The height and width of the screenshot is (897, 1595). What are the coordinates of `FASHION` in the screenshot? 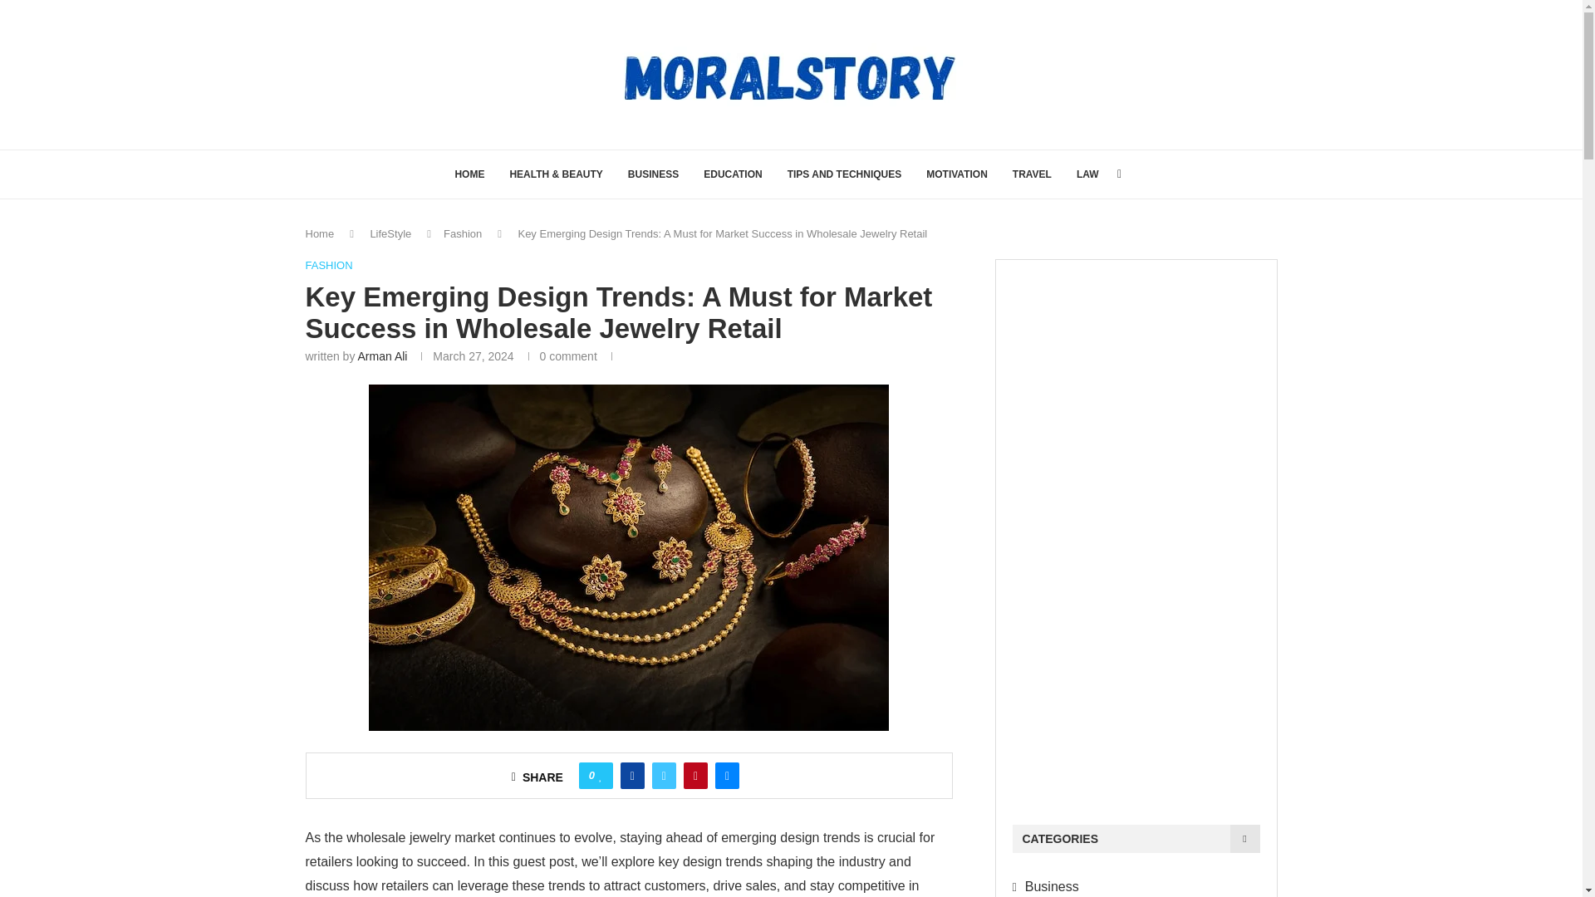 It's located at (329, 266).